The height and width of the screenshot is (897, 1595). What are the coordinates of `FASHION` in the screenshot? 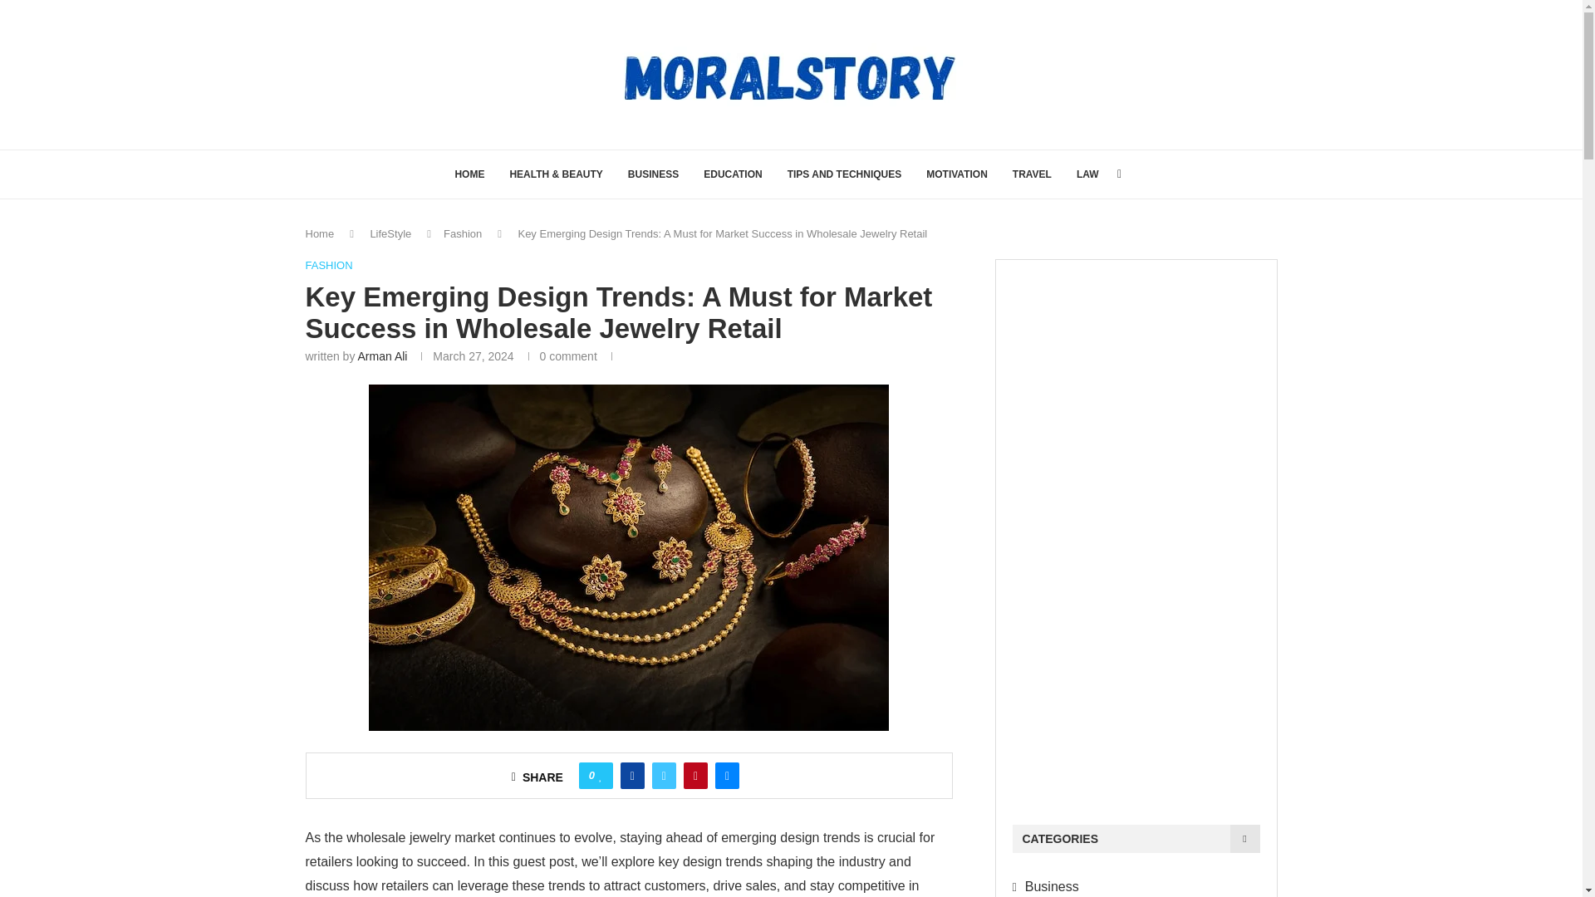 It's located at (329, 266).